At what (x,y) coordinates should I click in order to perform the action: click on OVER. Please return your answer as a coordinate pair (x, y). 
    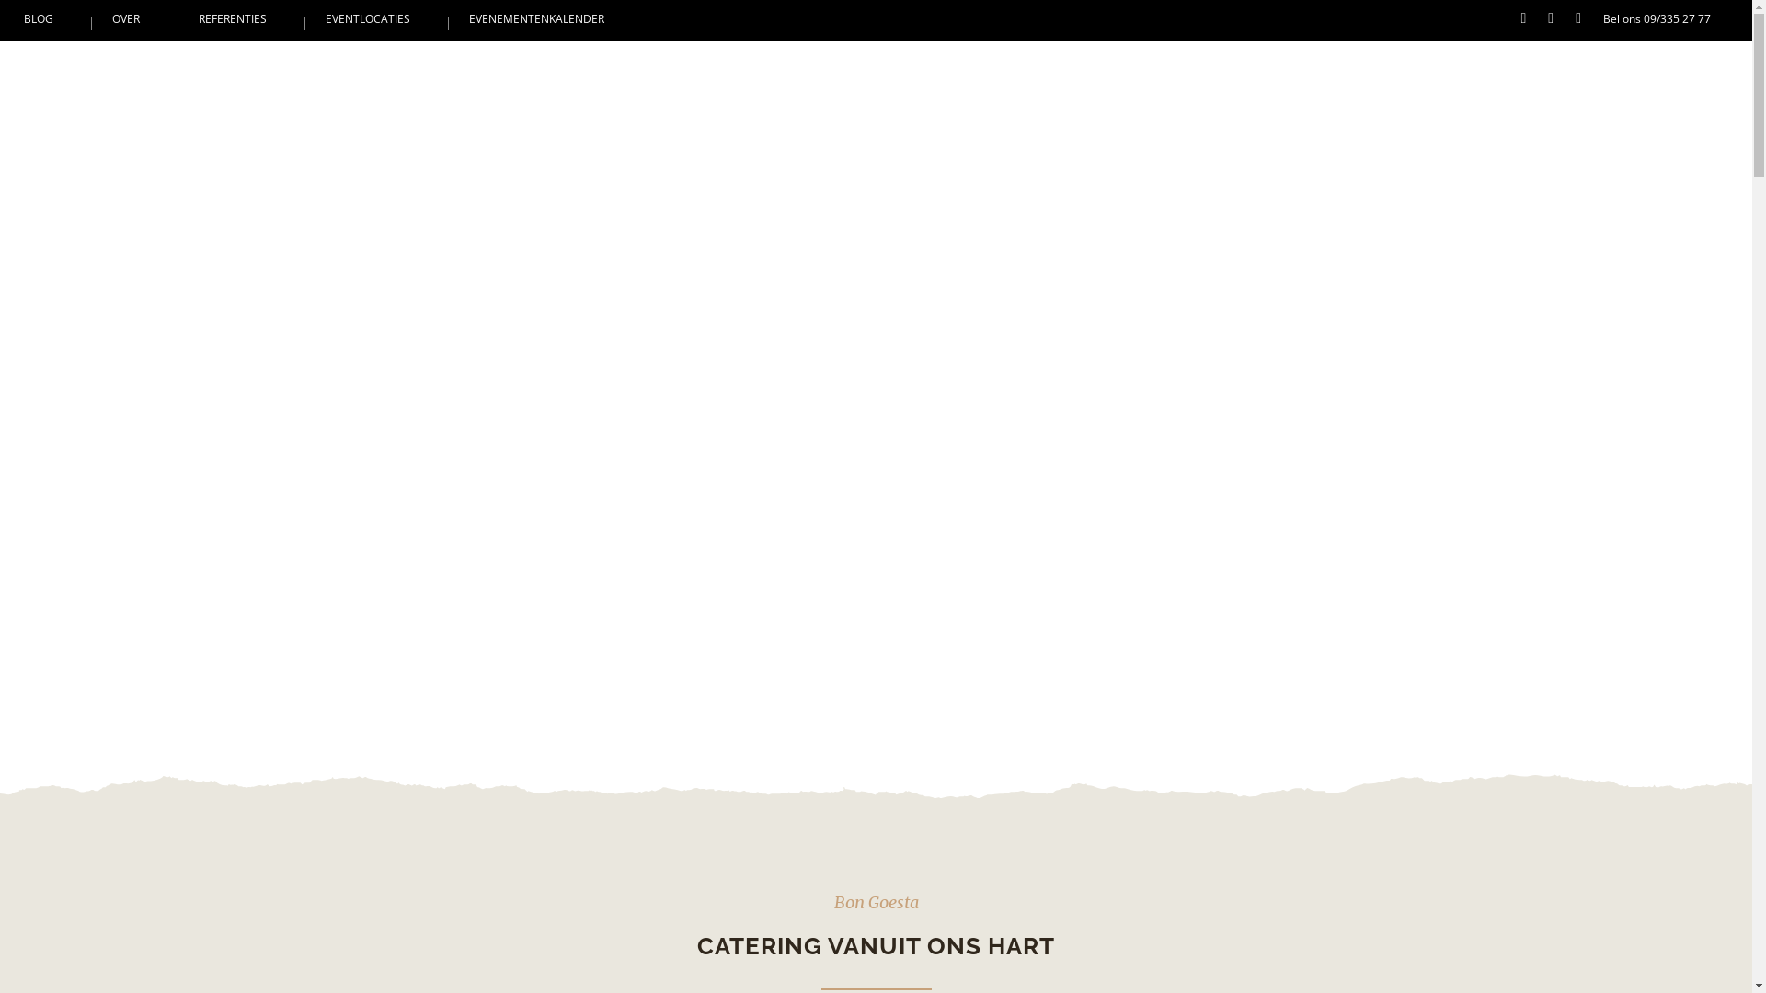
    Looking at the image, I should click on (126, 18).